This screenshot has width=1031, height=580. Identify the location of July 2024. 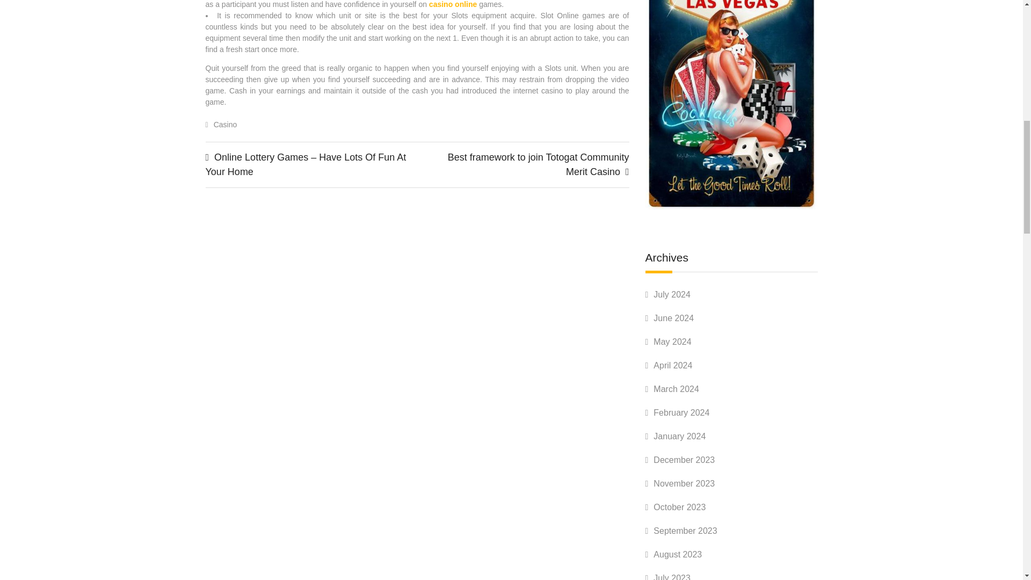
(672, 294).